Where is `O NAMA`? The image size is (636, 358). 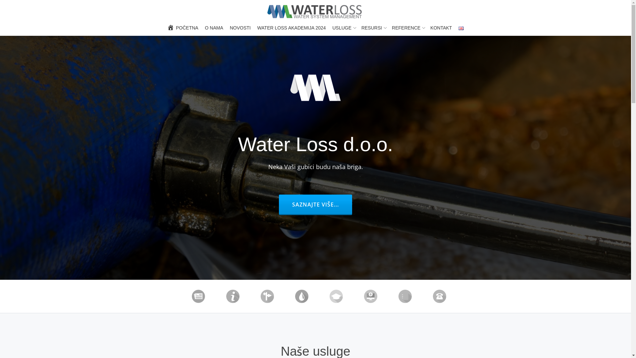
O NAMA is located at coordinates (214, 28).